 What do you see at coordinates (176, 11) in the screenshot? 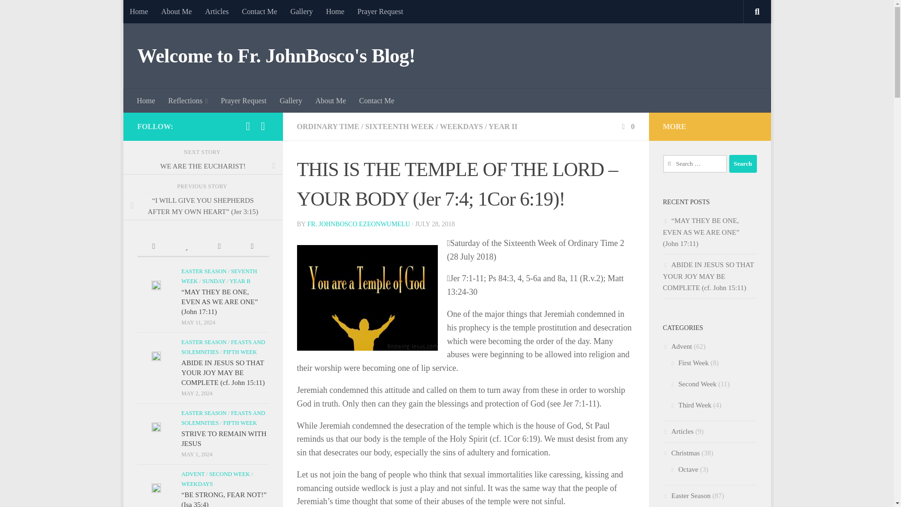
I see `About Me` at bounding box center [176, 11].